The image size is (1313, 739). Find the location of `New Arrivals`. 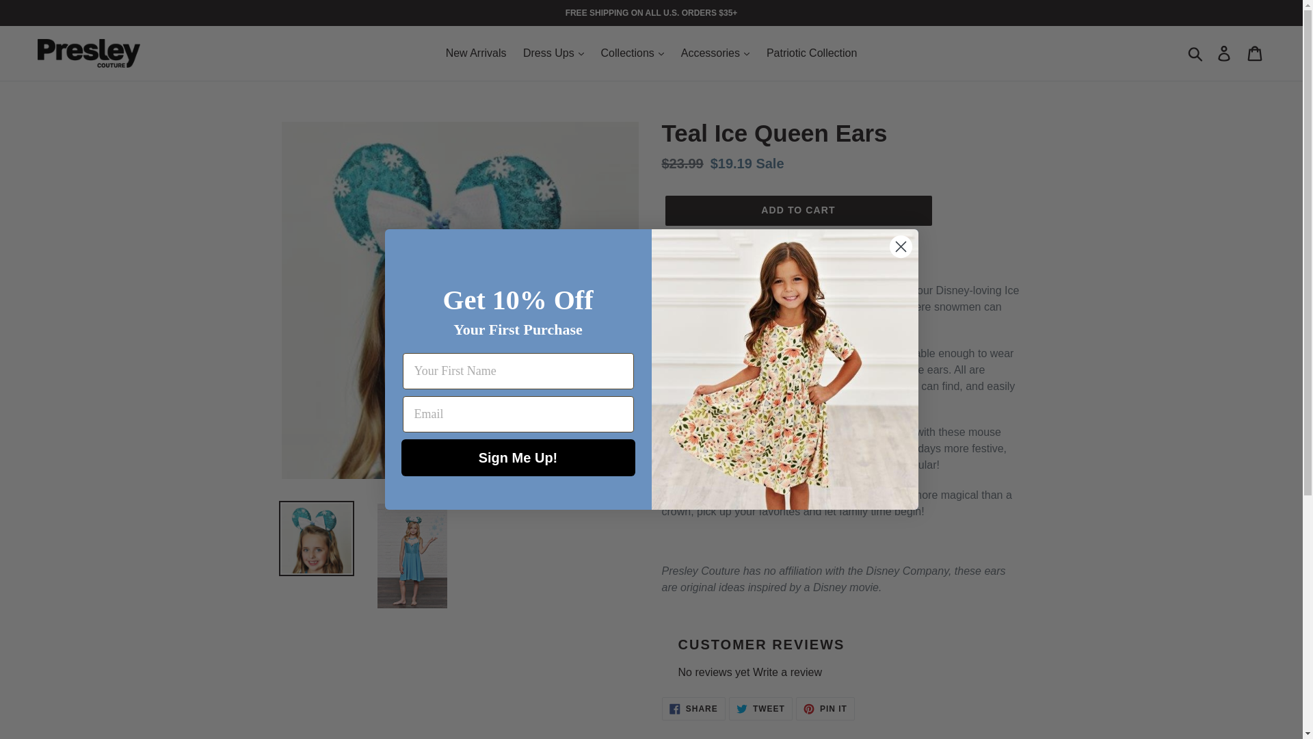

New Arrivals is located at coordinates (476, 53).